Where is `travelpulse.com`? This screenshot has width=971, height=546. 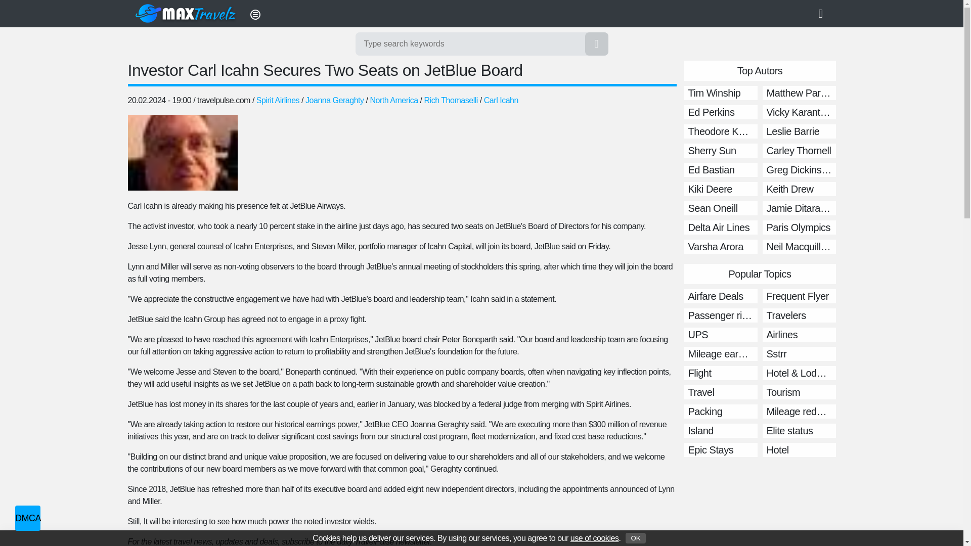
travelpulse.com is located at coordinates (224, 100).